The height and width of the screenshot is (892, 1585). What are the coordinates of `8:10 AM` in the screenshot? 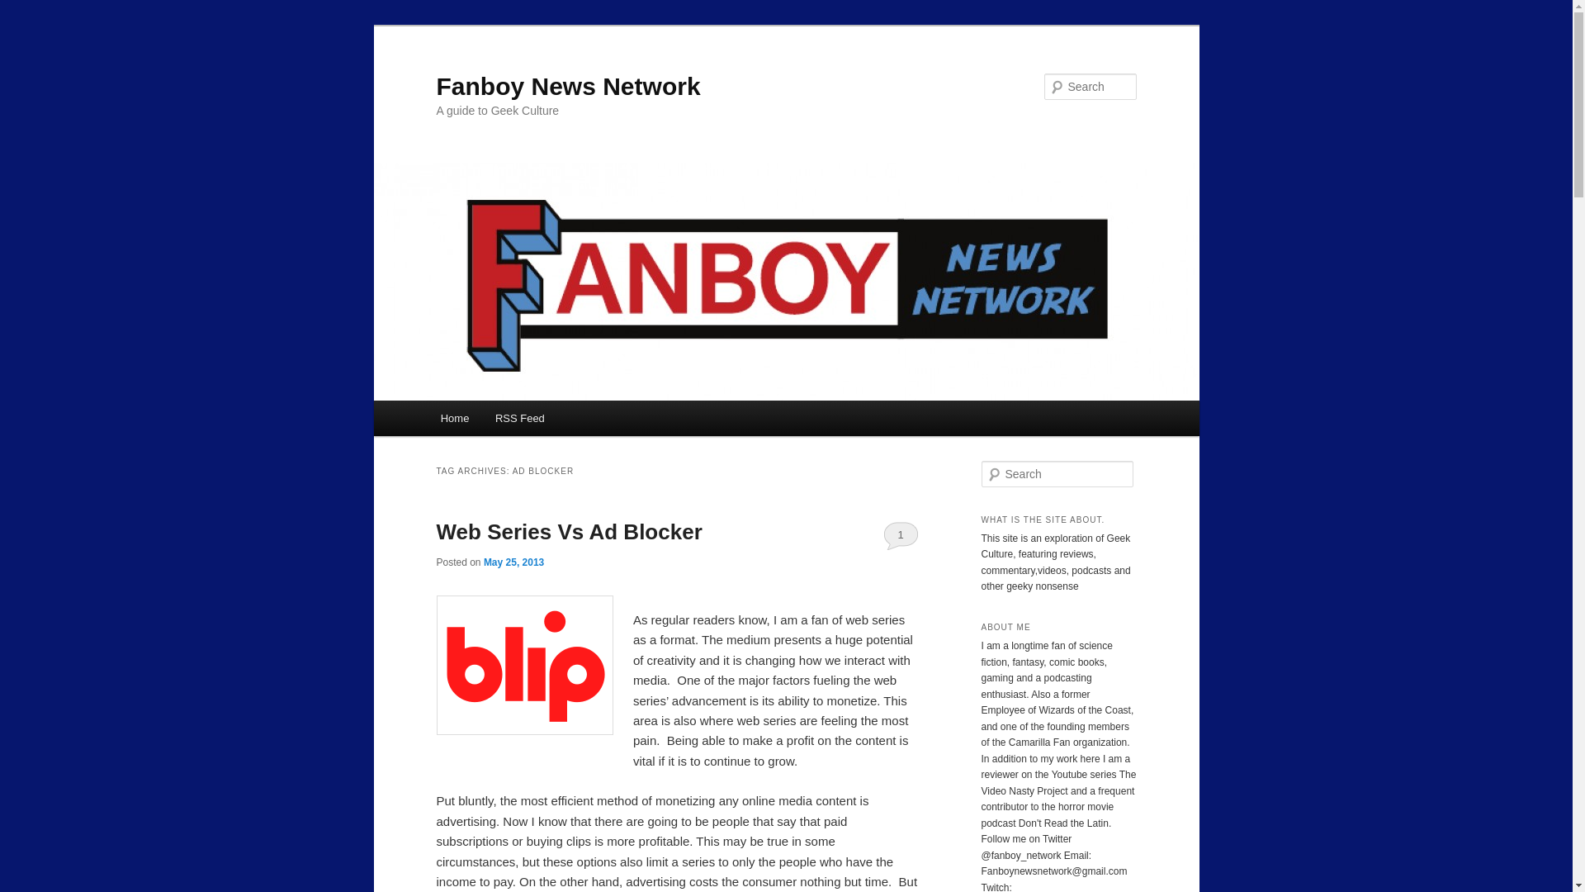 It's located at (513, 562).